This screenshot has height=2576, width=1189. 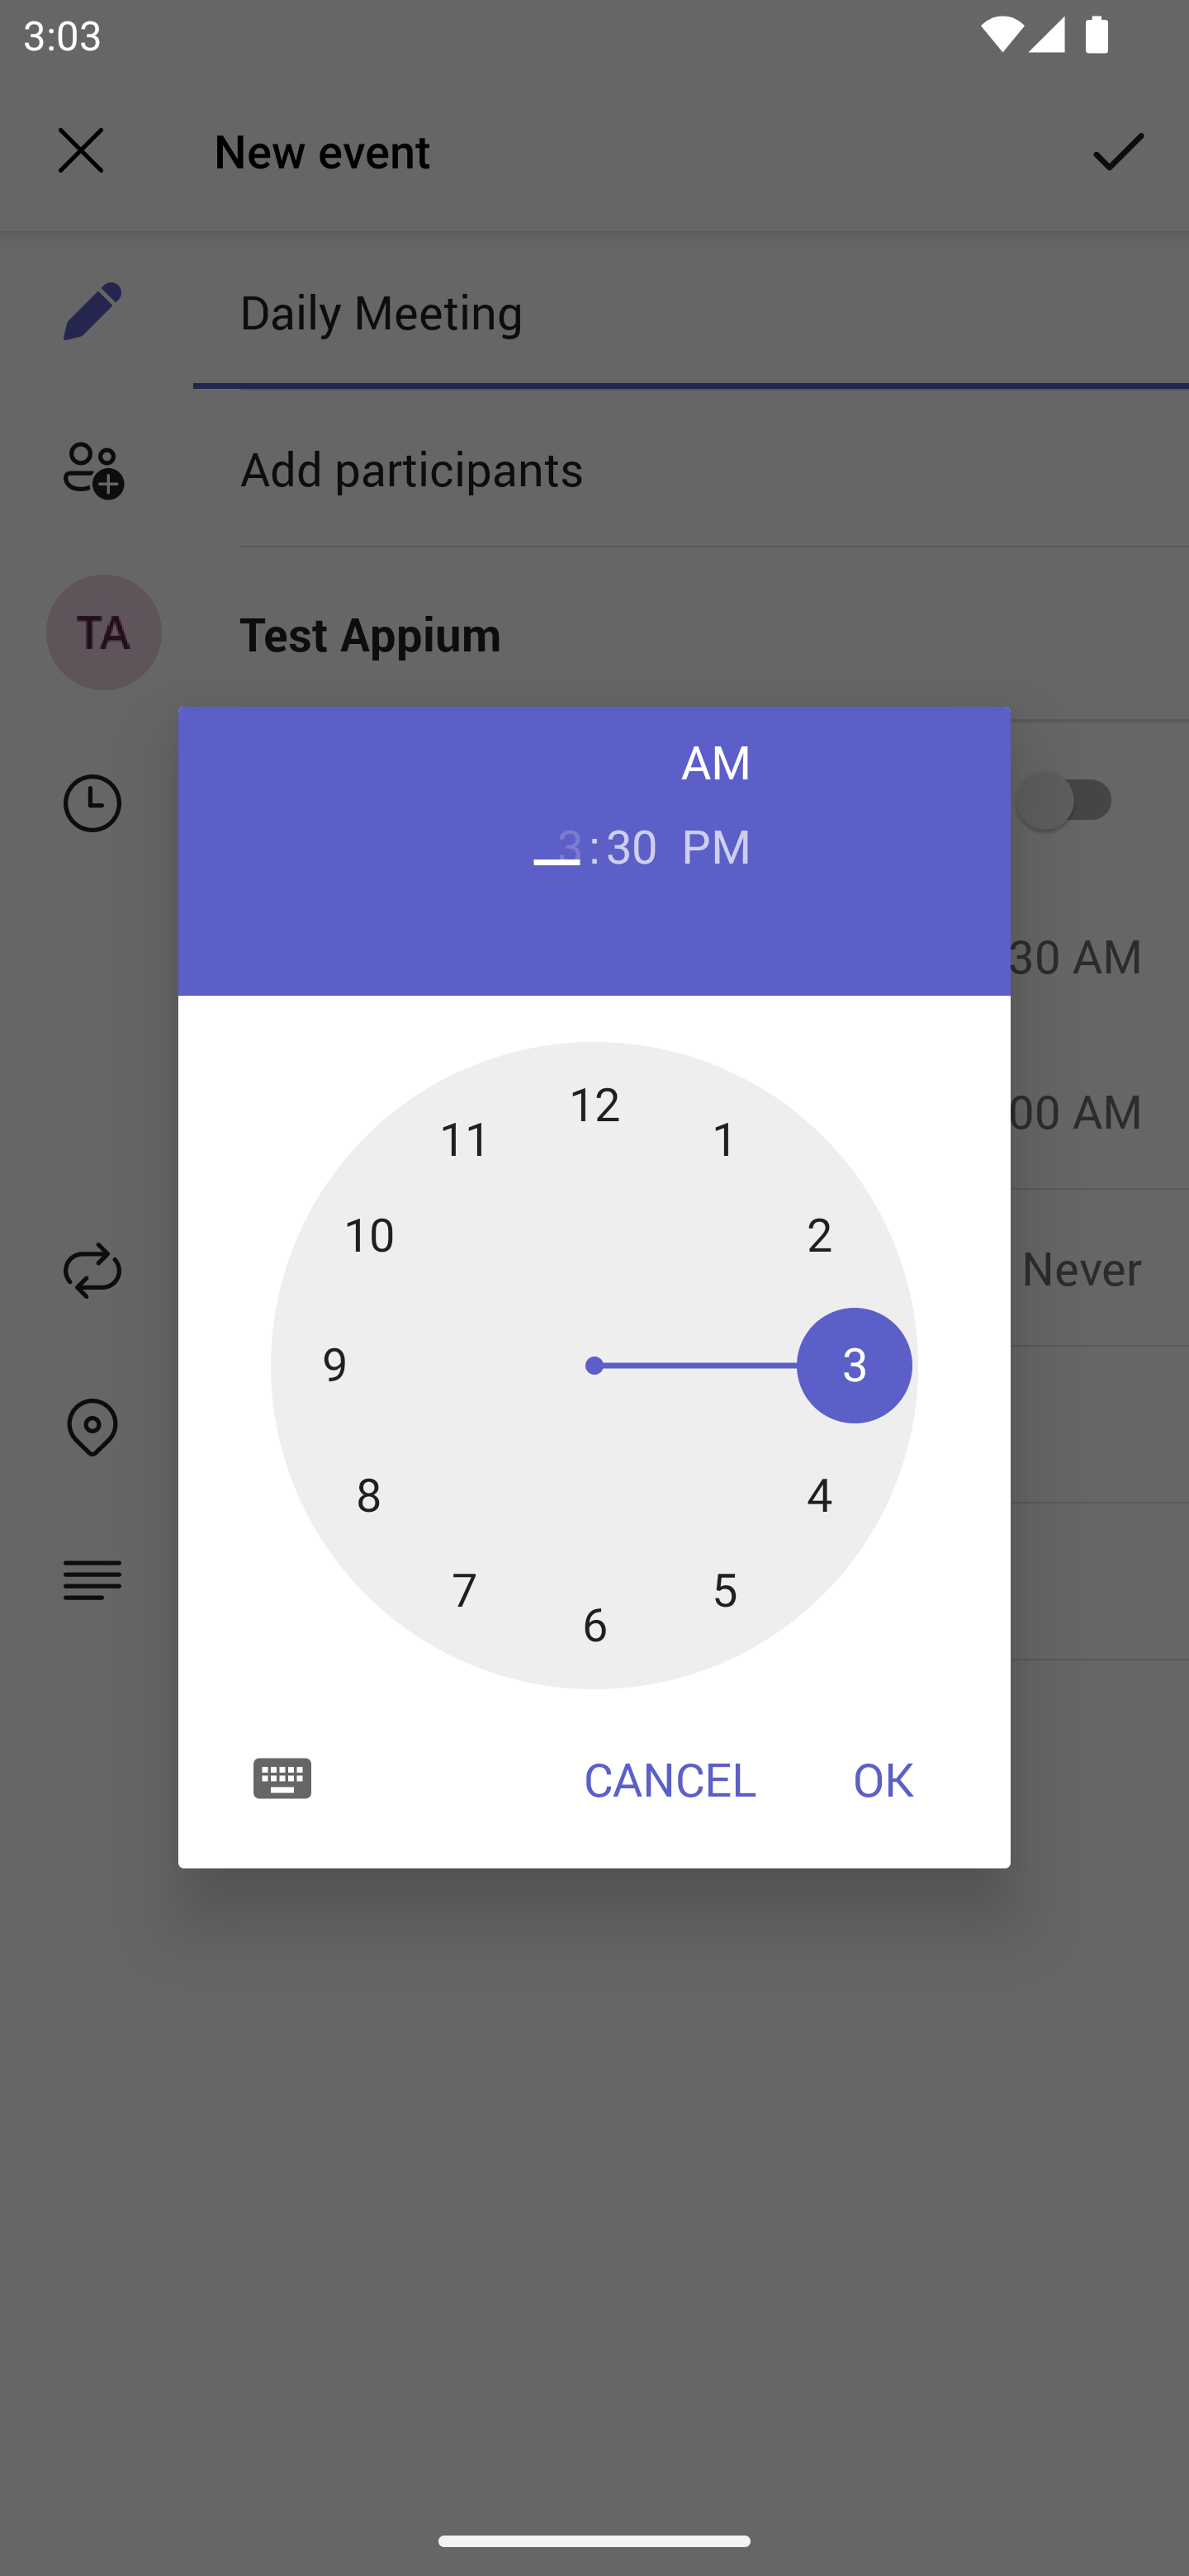 What do you see at coordinates (670, 1778) in the screenshot?
I see `CANCEL` at bounding box center [670, 1778].